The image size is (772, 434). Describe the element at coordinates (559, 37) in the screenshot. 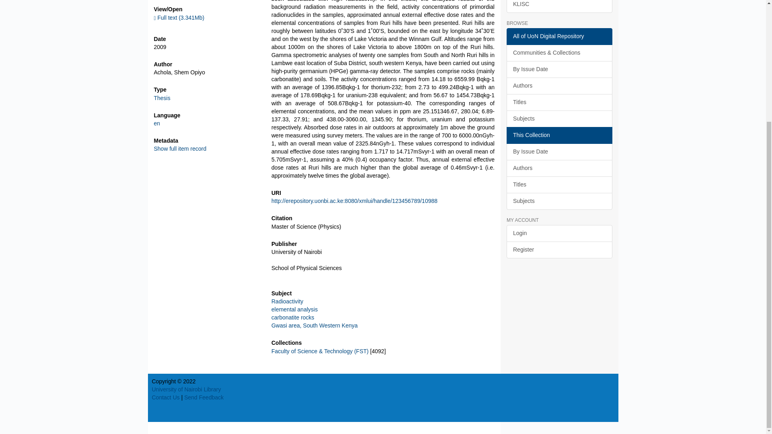

I see `All of UoN Digital Repository` at that location.